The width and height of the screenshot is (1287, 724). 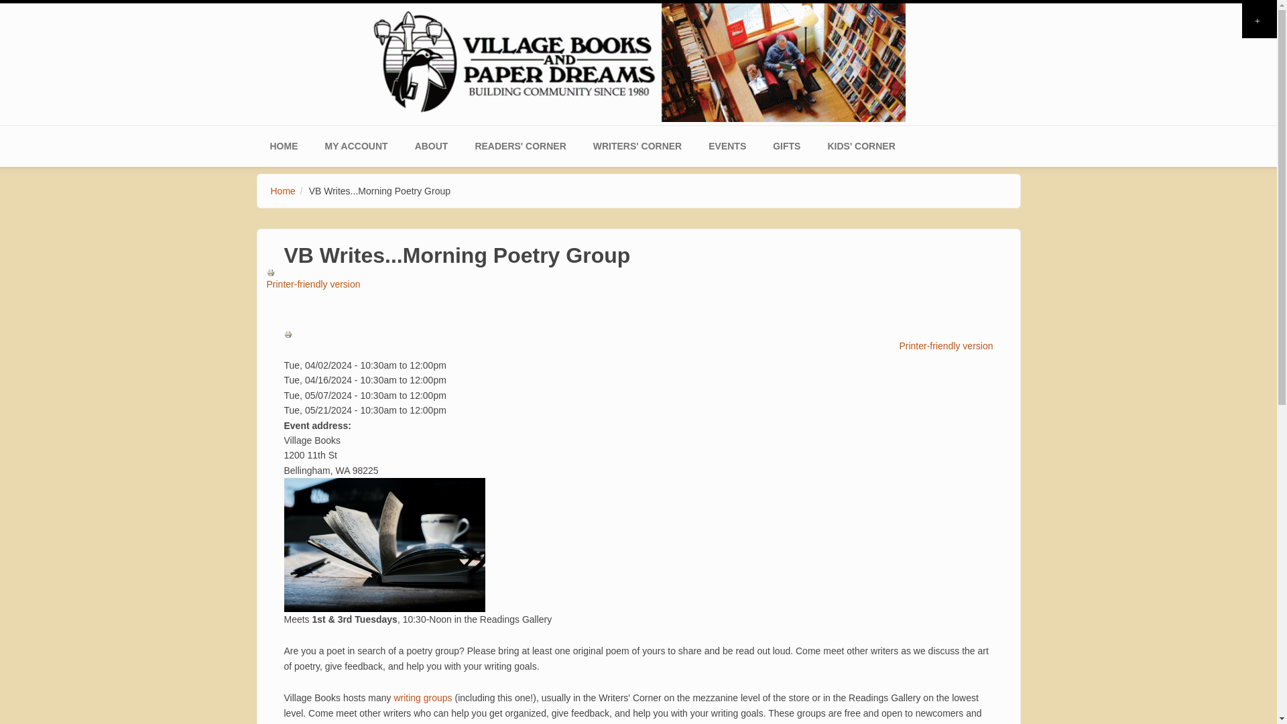 I want to click on GIFTS, so click(x=786, y=146).